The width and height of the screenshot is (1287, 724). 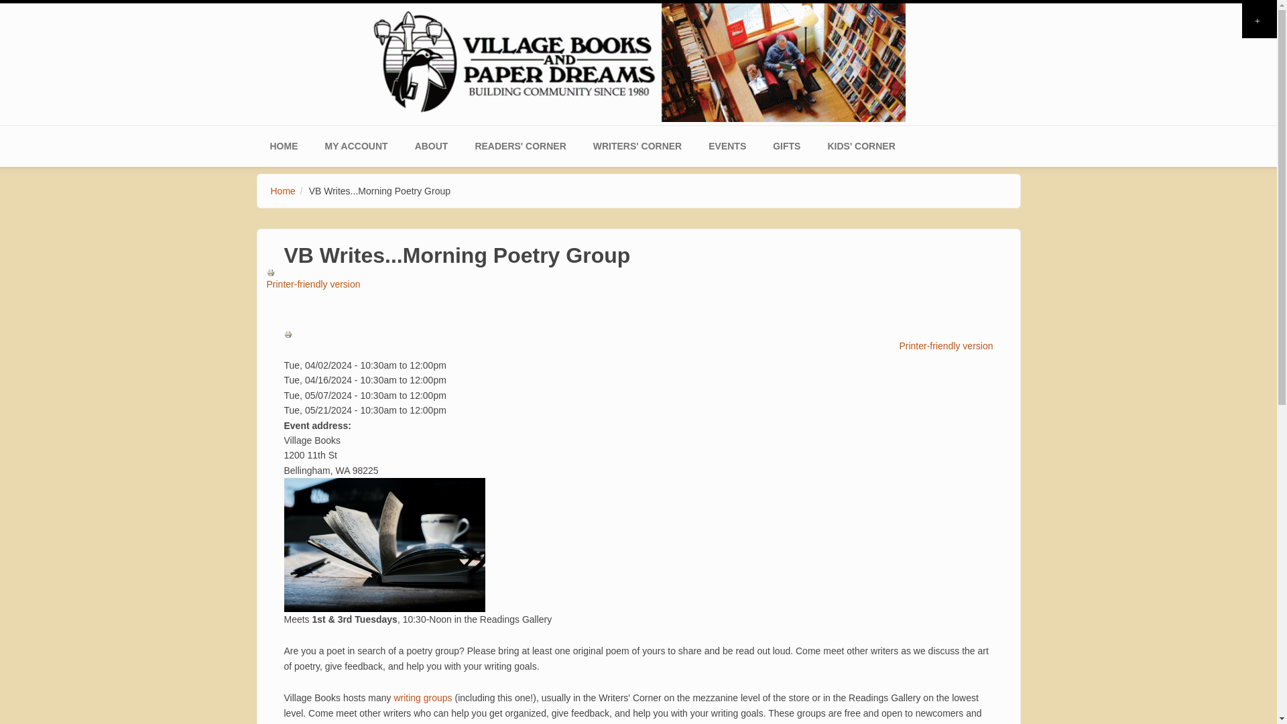 I want to click on GIFTS, so click(x=786, y=146).